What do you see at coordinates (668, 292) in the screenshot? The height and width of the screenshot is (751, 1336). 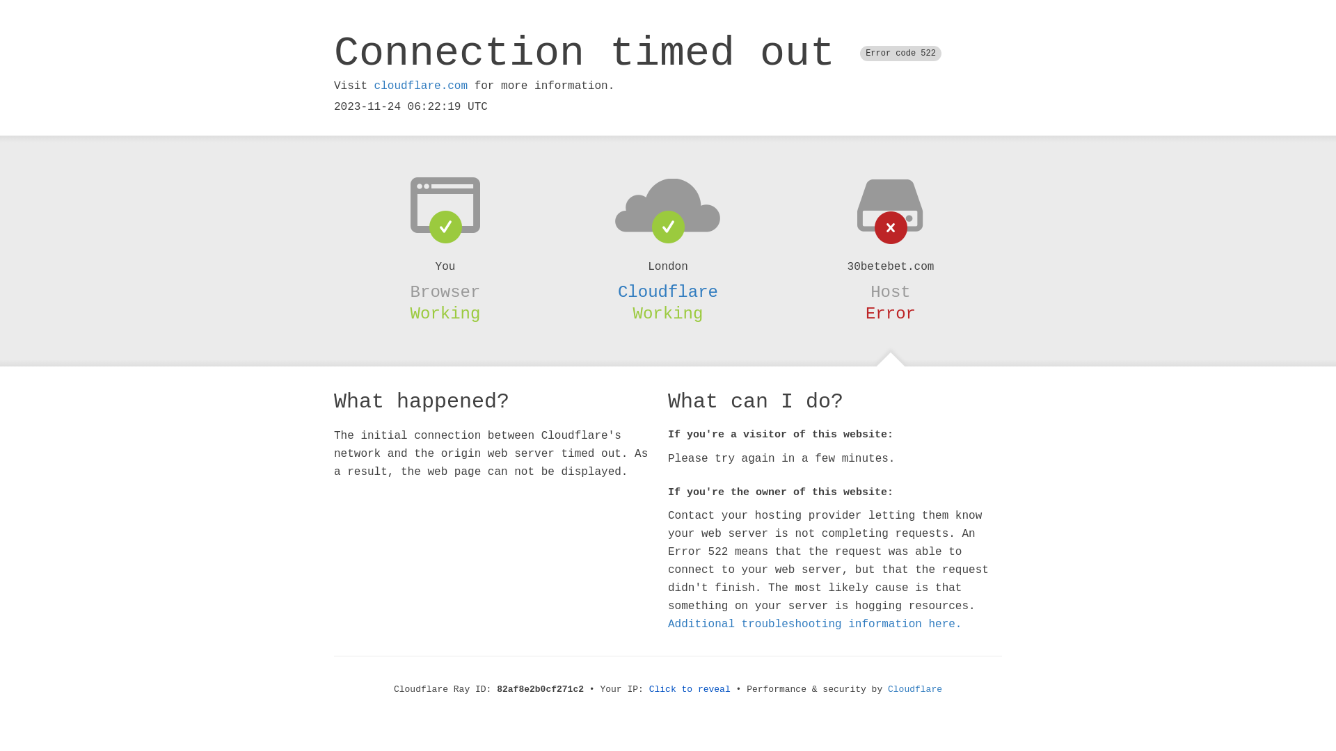 I see `Cloudflare` at bounding box center [668, 292].